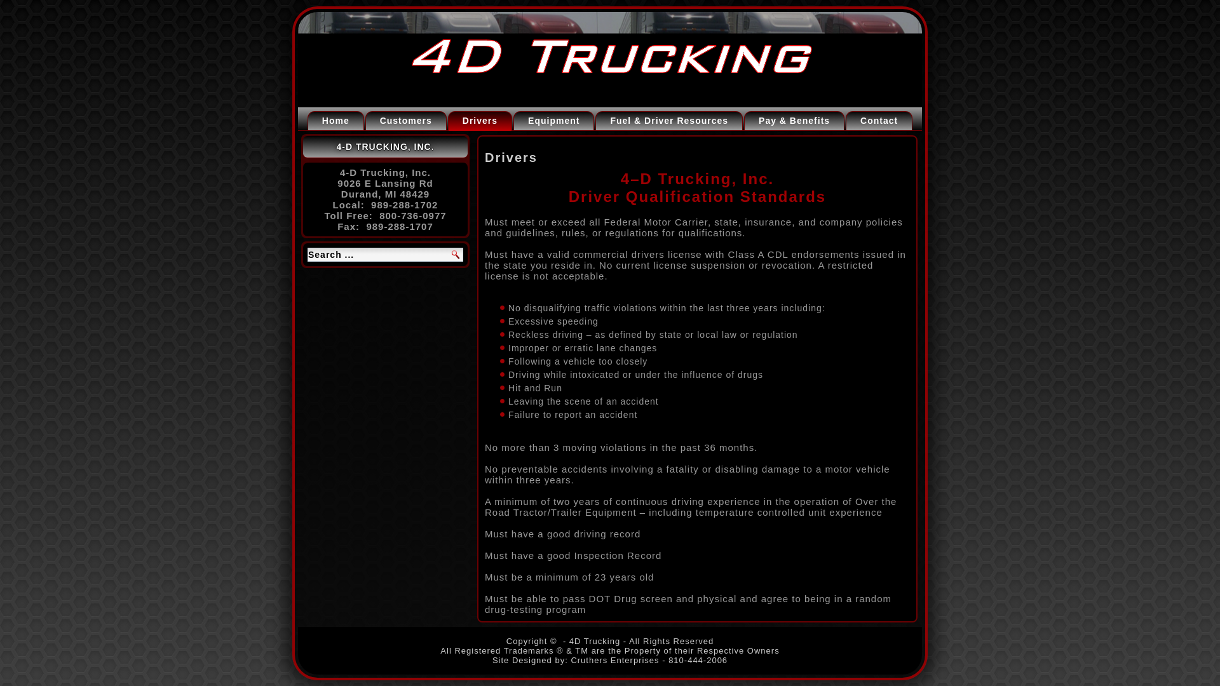 The image size is (1220, 686). I want to click on Drivers, so click(480, 121).